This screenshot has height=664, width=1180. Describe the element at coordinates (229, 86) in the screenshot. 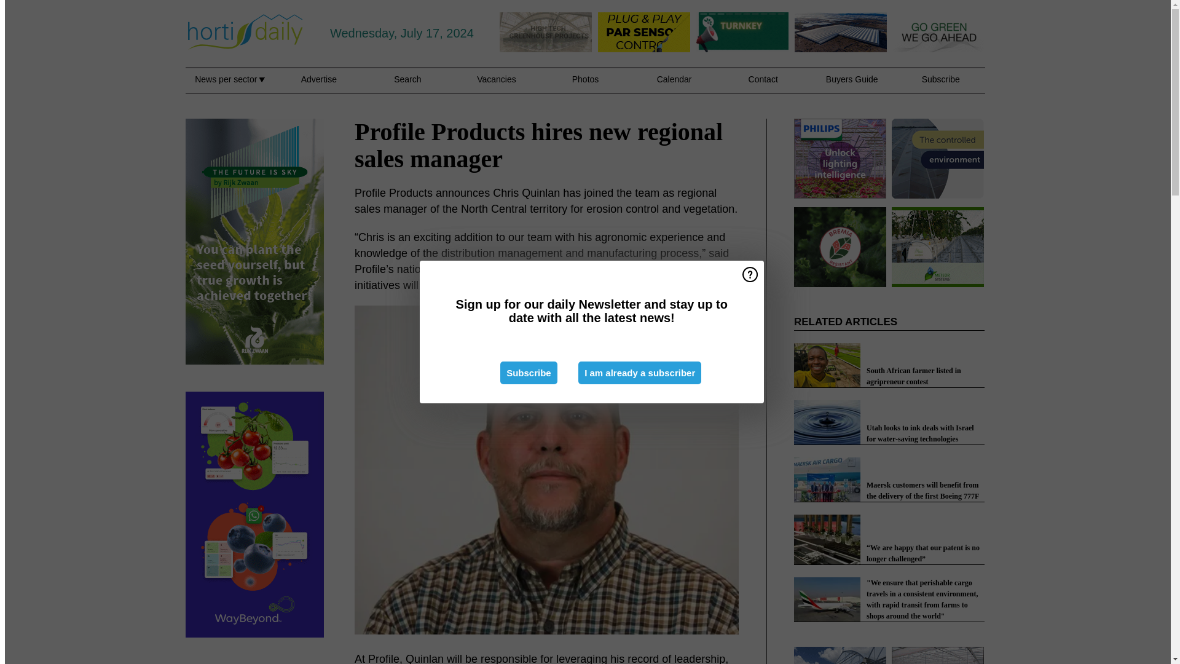

I see `News per sector` at that location.